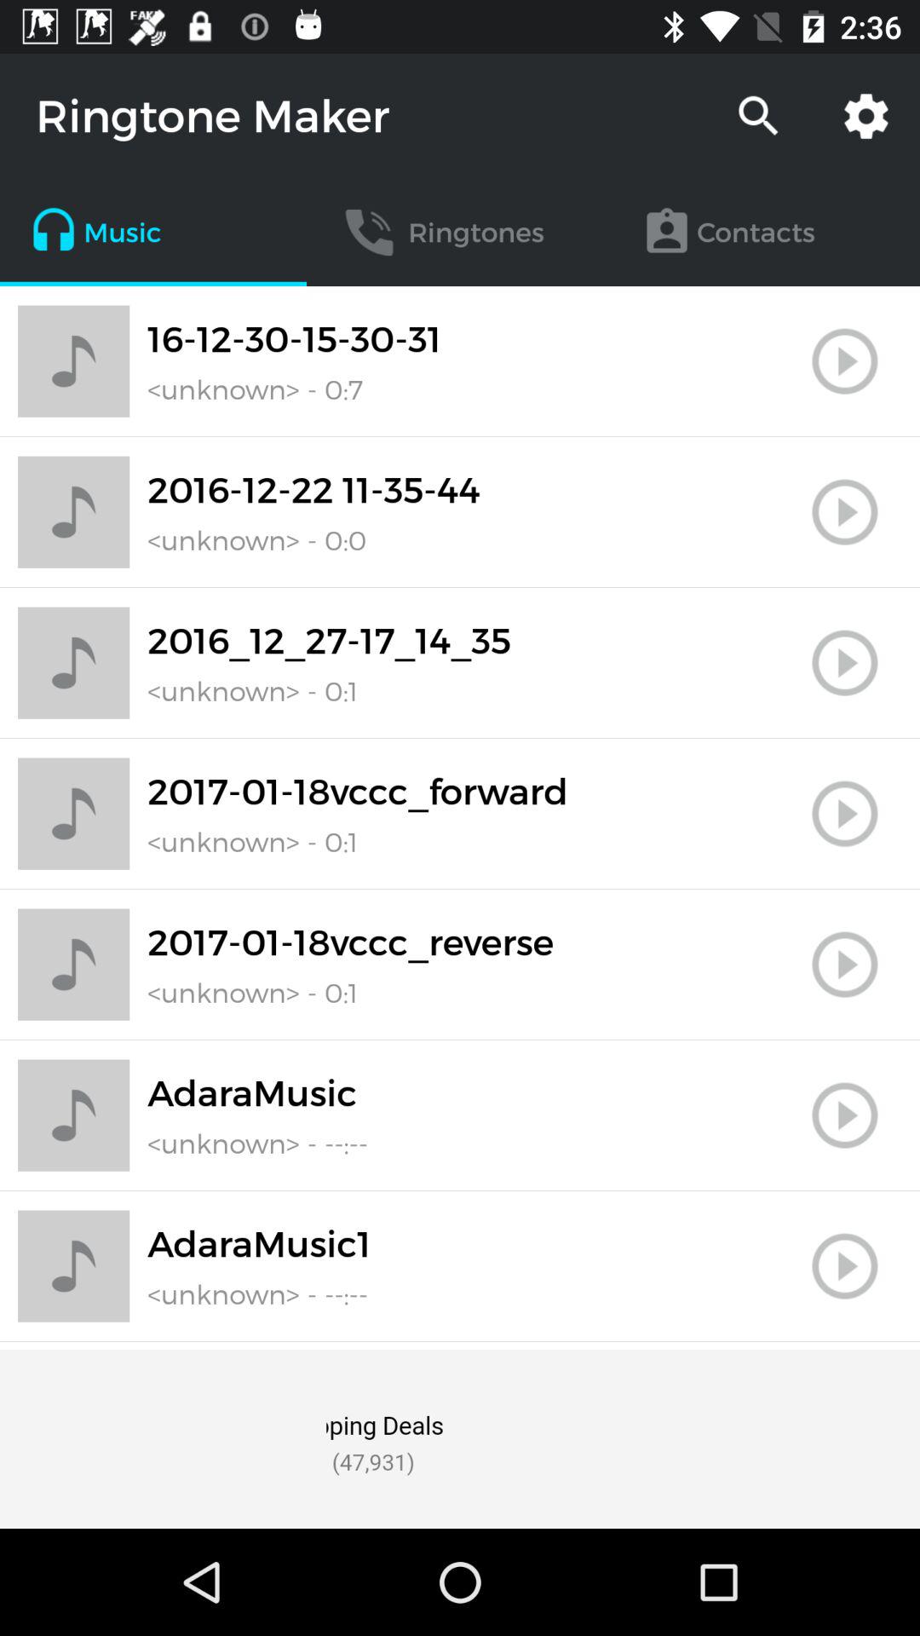  I want to click on song play option, so click(845, 814).